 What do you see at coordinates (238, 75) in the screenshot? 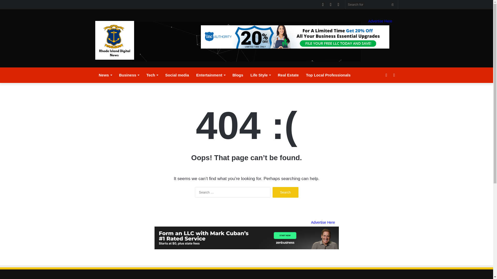
I see `Blogs` at bounding box center [238, 75].